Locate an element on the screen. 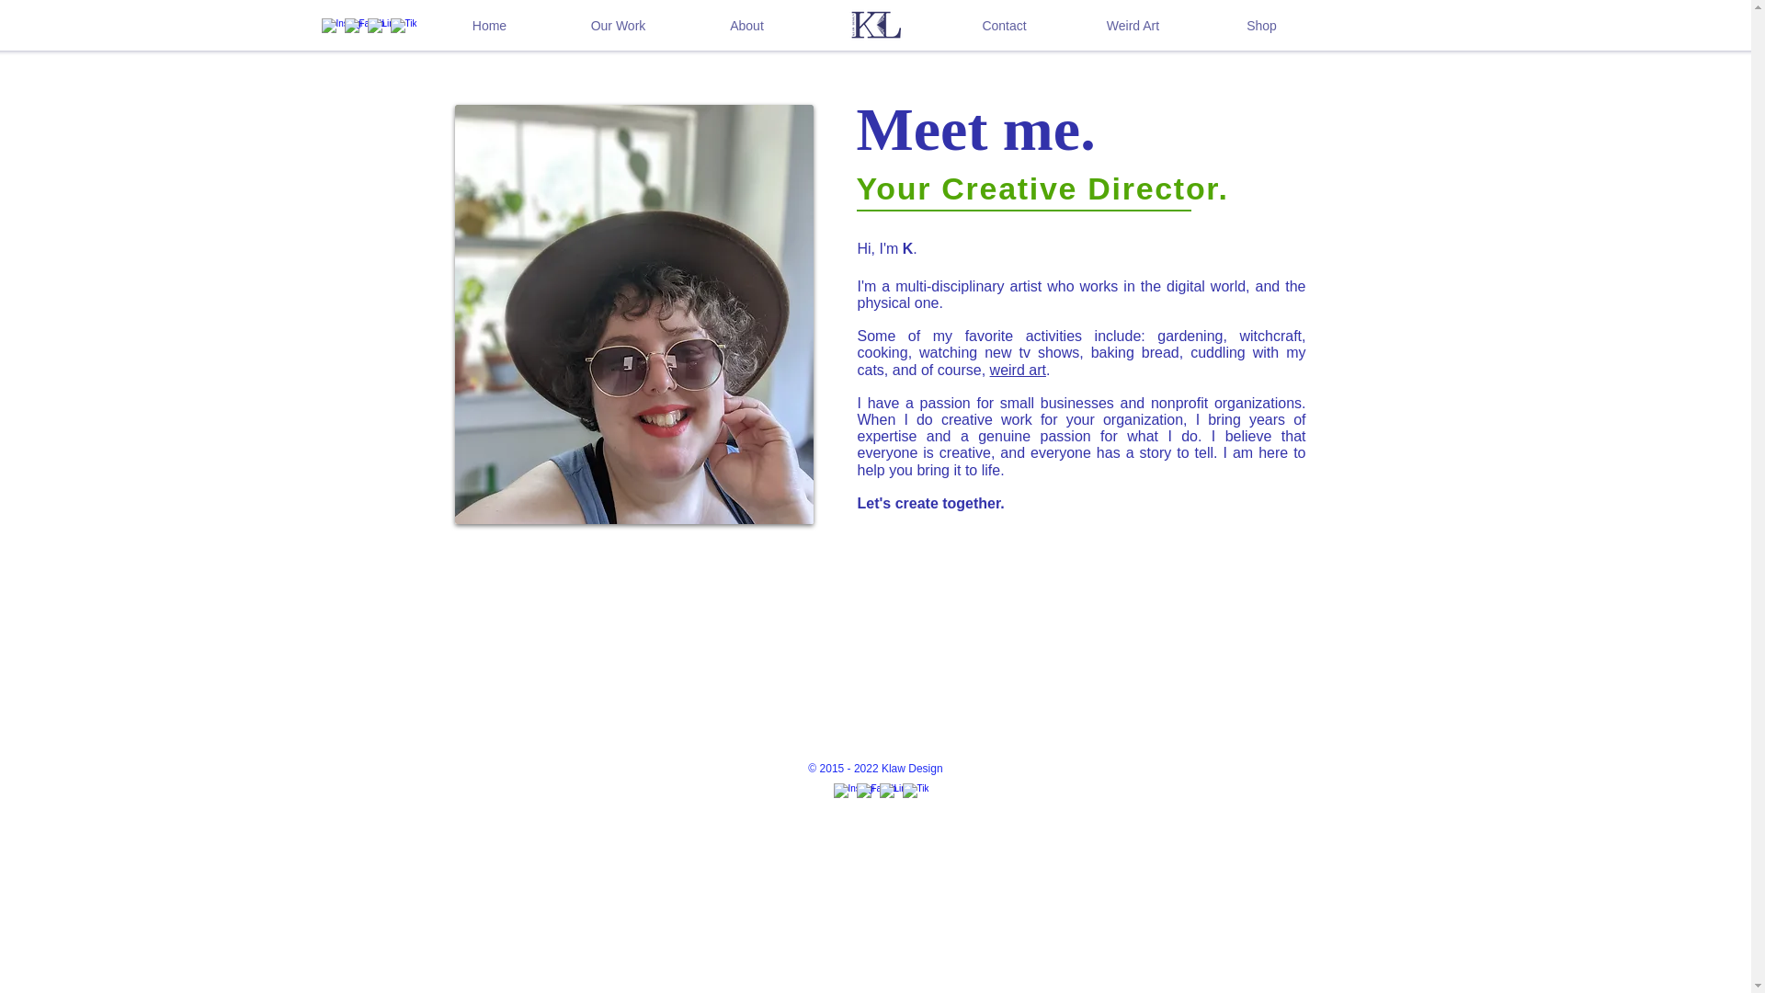 The width and height of the screenshot is (1765, 993). Weird Art is located at coordinates (1132, 26).